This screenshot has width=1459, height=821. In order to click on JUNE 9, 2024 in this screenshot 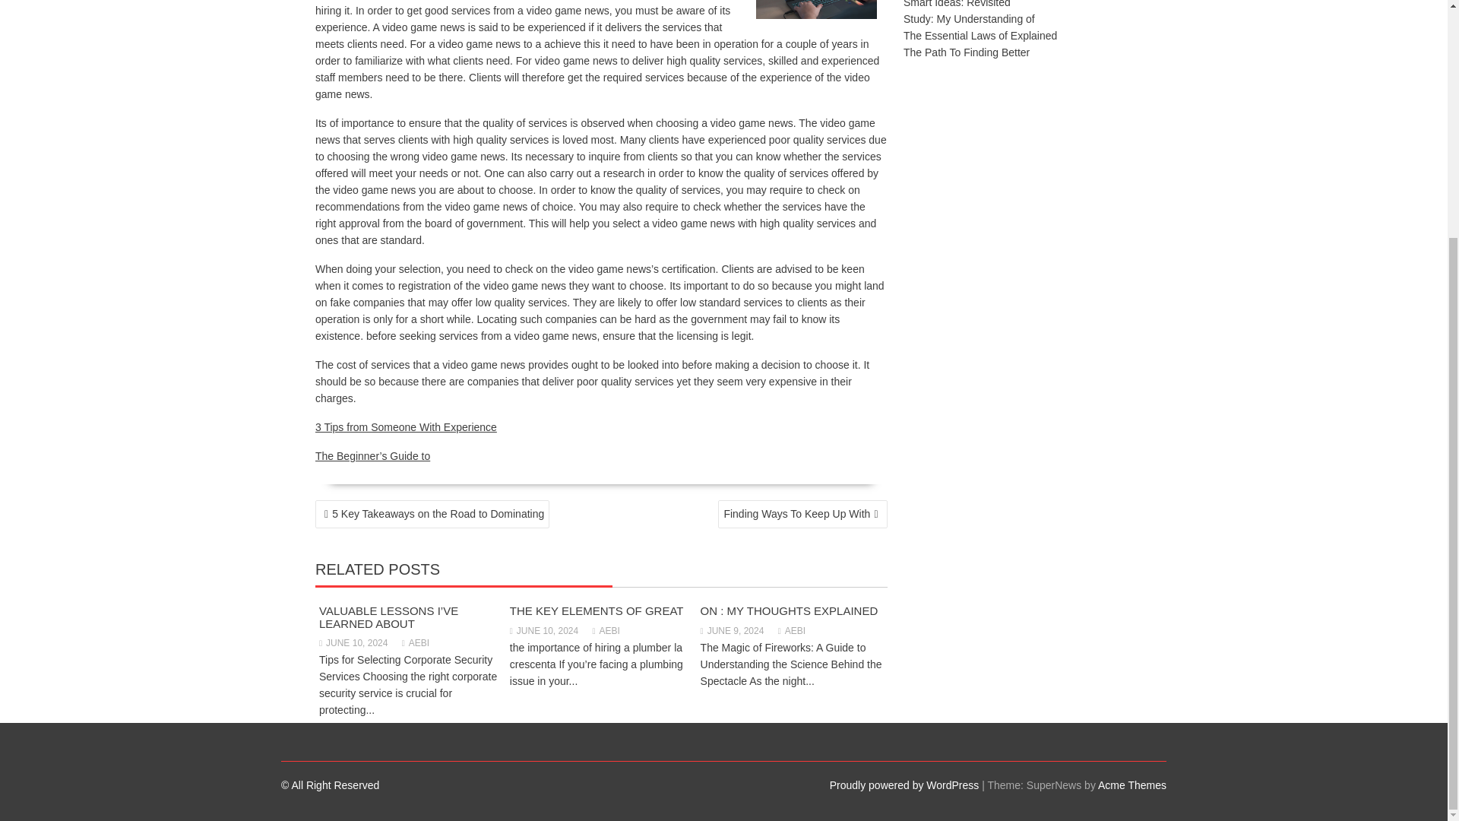, I will do `click(733, 631)`.